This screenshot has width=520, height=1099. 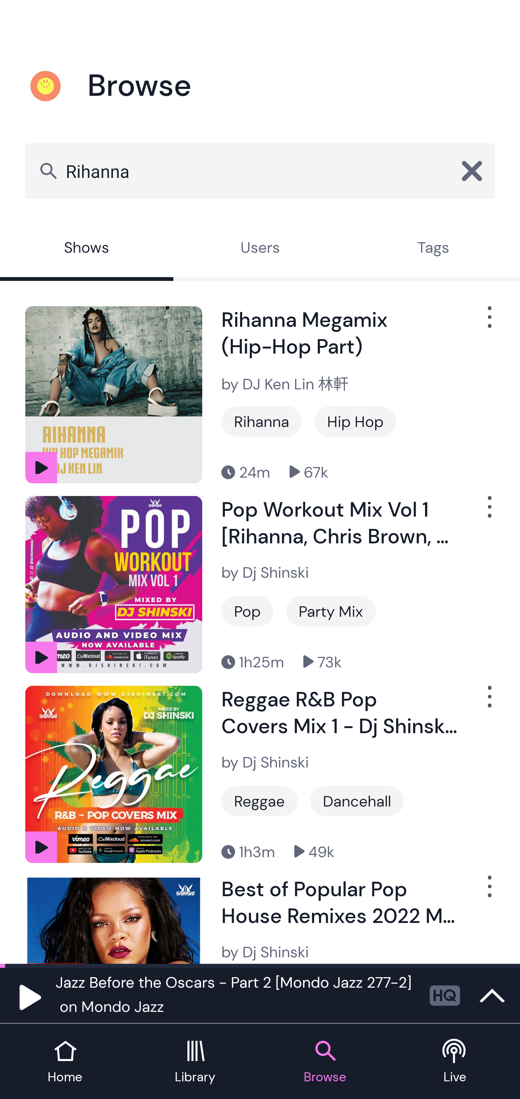 I want to click on Live tab Live, so click(x=455, y=1062).